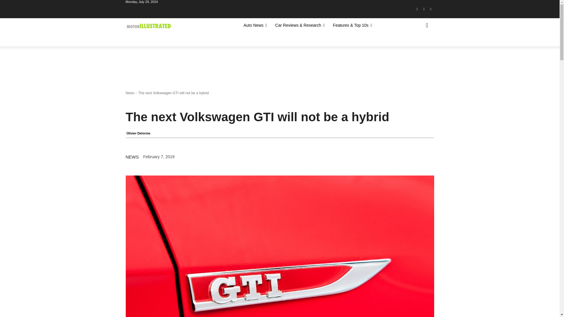 This screenshot has height=317, width=564. Describe the element at coordinates (424, 9) in the screenshot. I see `Instagram` at that location.